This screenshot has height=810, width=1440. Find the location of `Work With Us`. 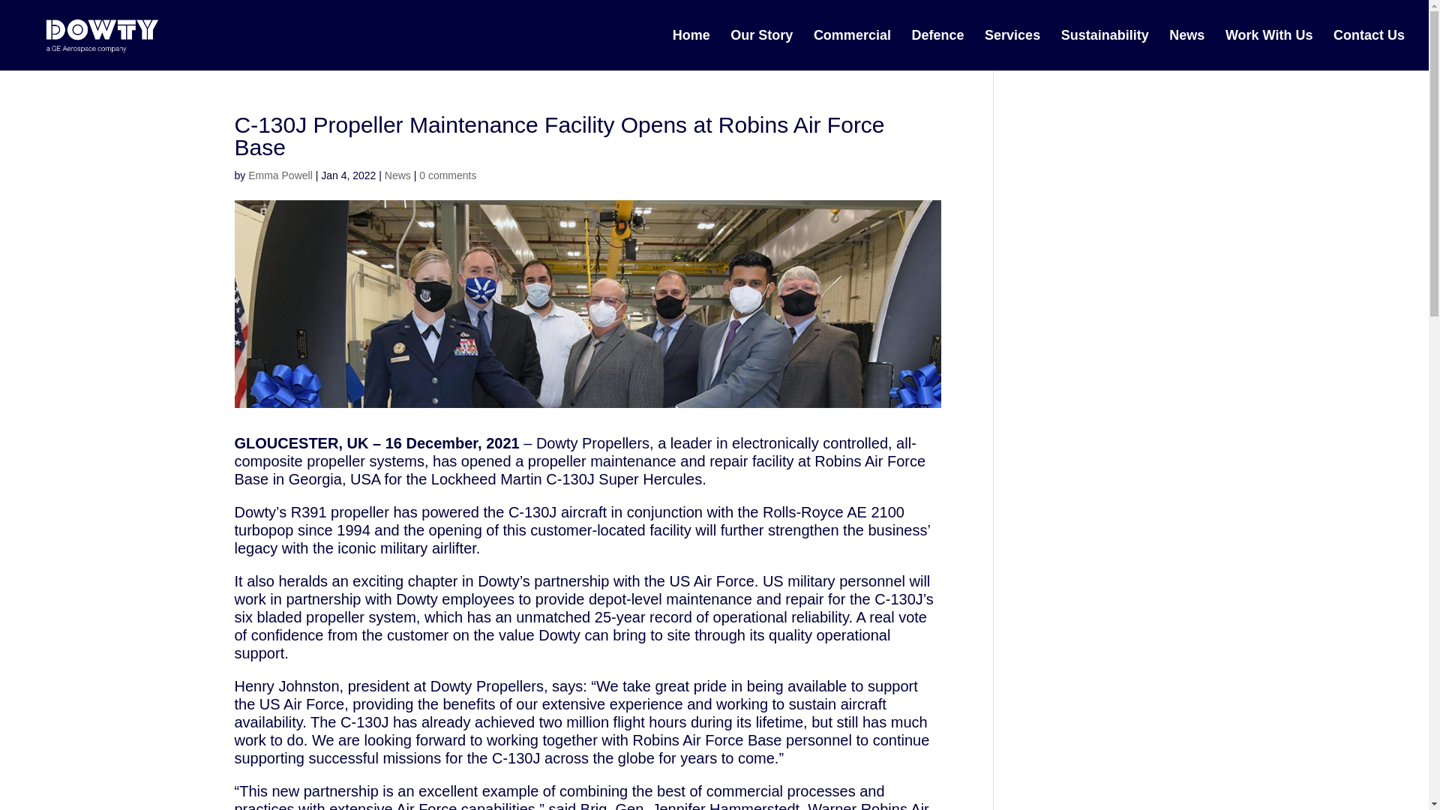

Work With Us is located at coordinates (1269, 49).